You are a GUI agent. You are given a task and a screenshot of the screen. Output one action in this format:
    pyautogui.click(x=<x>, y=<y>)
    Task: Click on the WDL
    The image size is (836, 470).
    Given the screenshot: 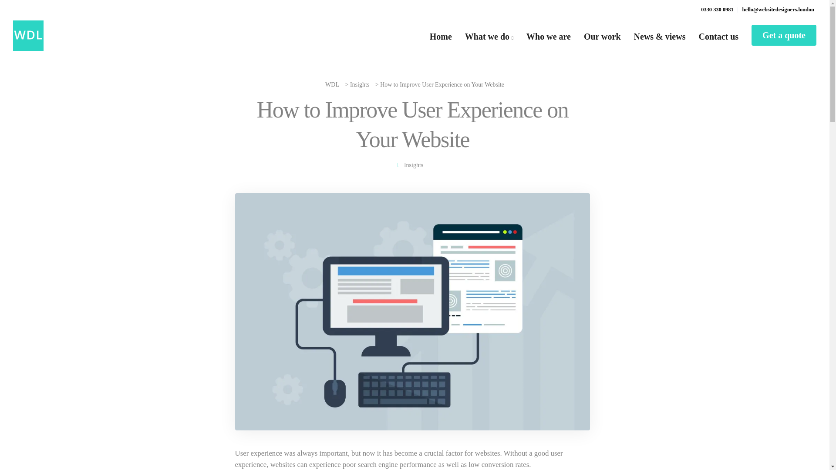 What is the action you would take?
    pyautogui.click(x=332, y=84)
    